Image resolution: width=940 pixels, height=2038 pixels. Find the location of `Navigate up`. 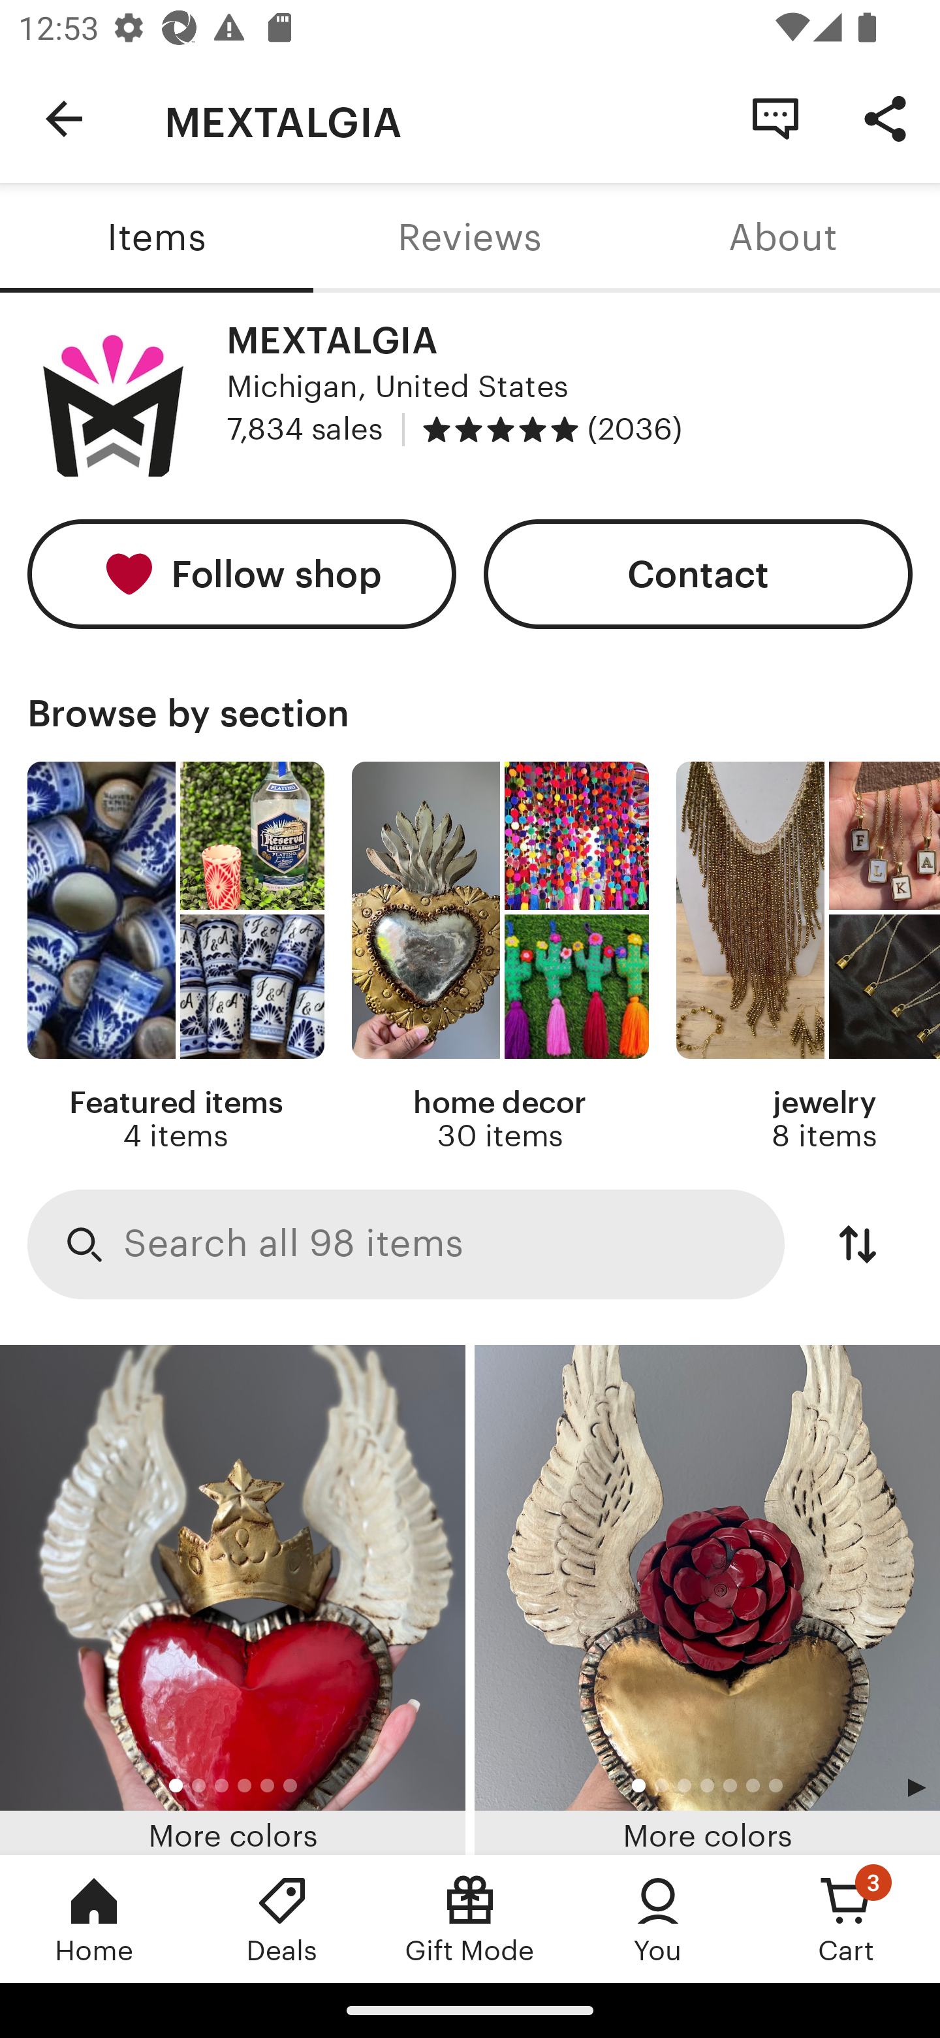

Navigate up is located at coordinates (64, 119).